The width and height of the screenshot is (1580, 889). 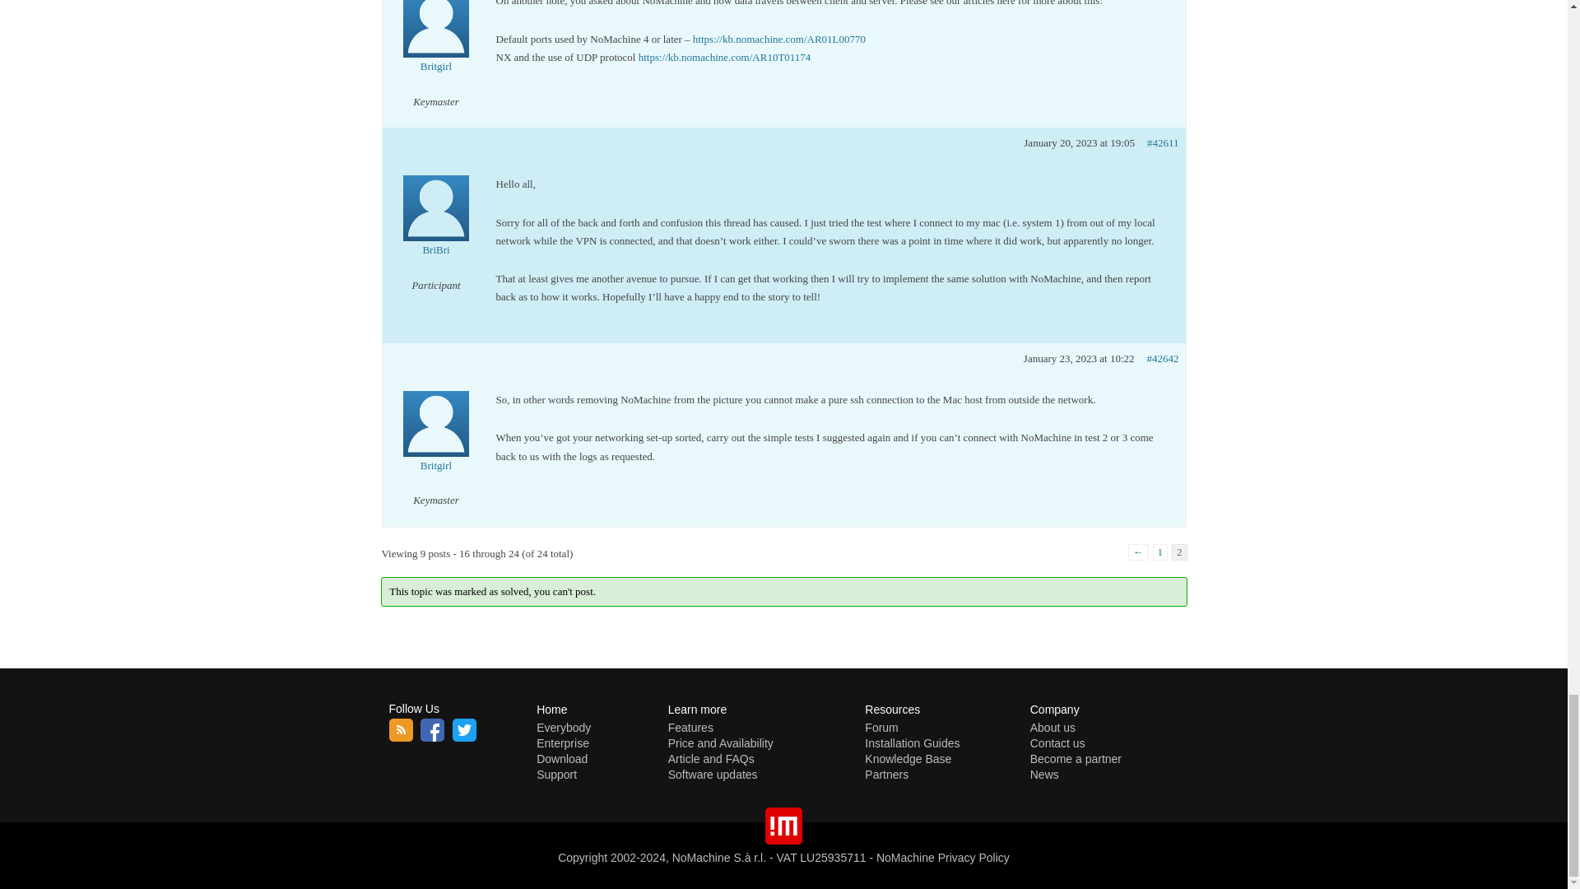 What do you see at coordinates (436, 227) in the screenshot?
I see `View BriBri's profile` at bounding box center [436, 227].